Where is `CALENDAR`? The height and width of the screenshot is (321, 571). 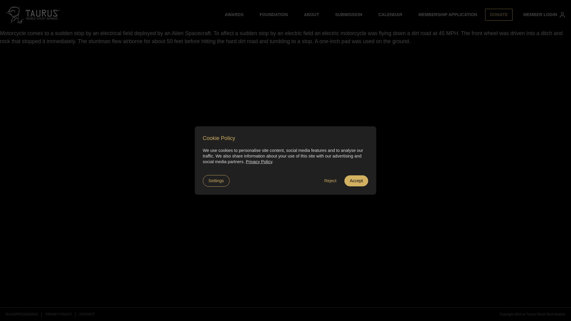 CALENDAR is located at coordinates (390, 15).